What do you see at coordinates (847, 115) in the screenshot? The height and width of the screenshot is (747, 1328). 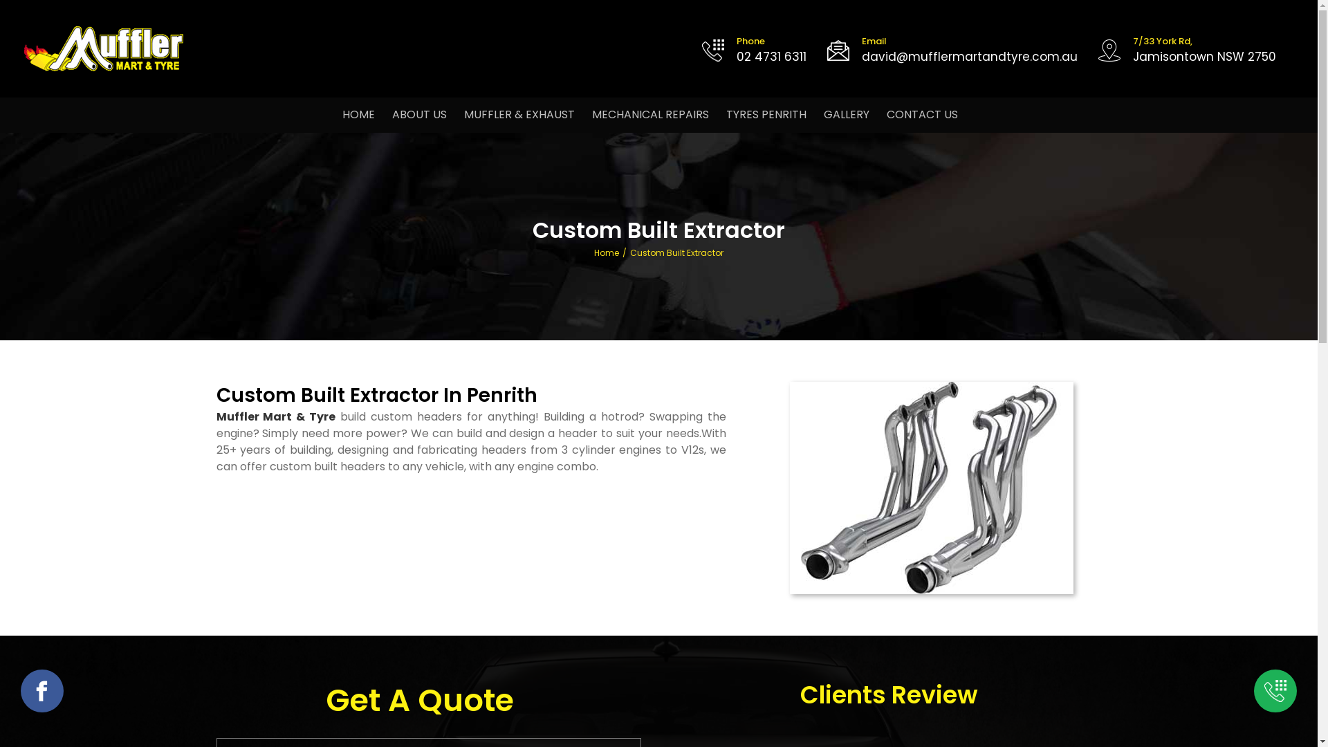 I see `GALLERY` at bounding box center [847, 115].